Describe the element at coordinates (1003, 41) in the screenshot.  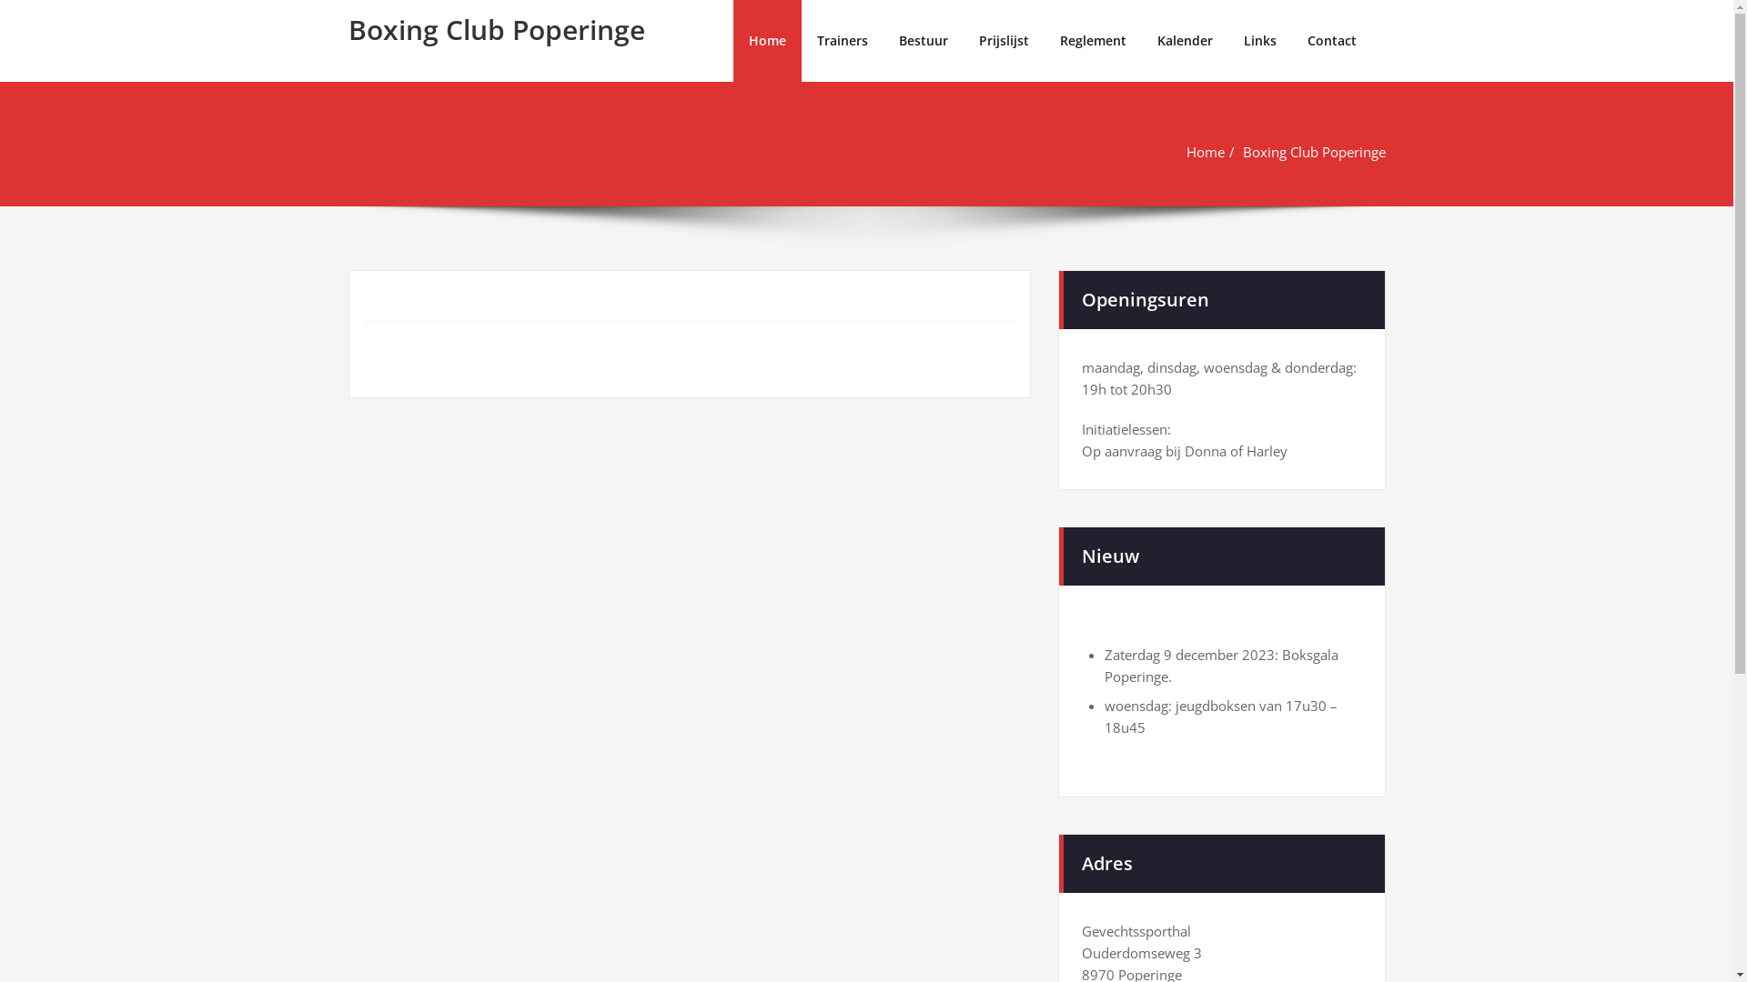
I see `Prijslijst` at that location.